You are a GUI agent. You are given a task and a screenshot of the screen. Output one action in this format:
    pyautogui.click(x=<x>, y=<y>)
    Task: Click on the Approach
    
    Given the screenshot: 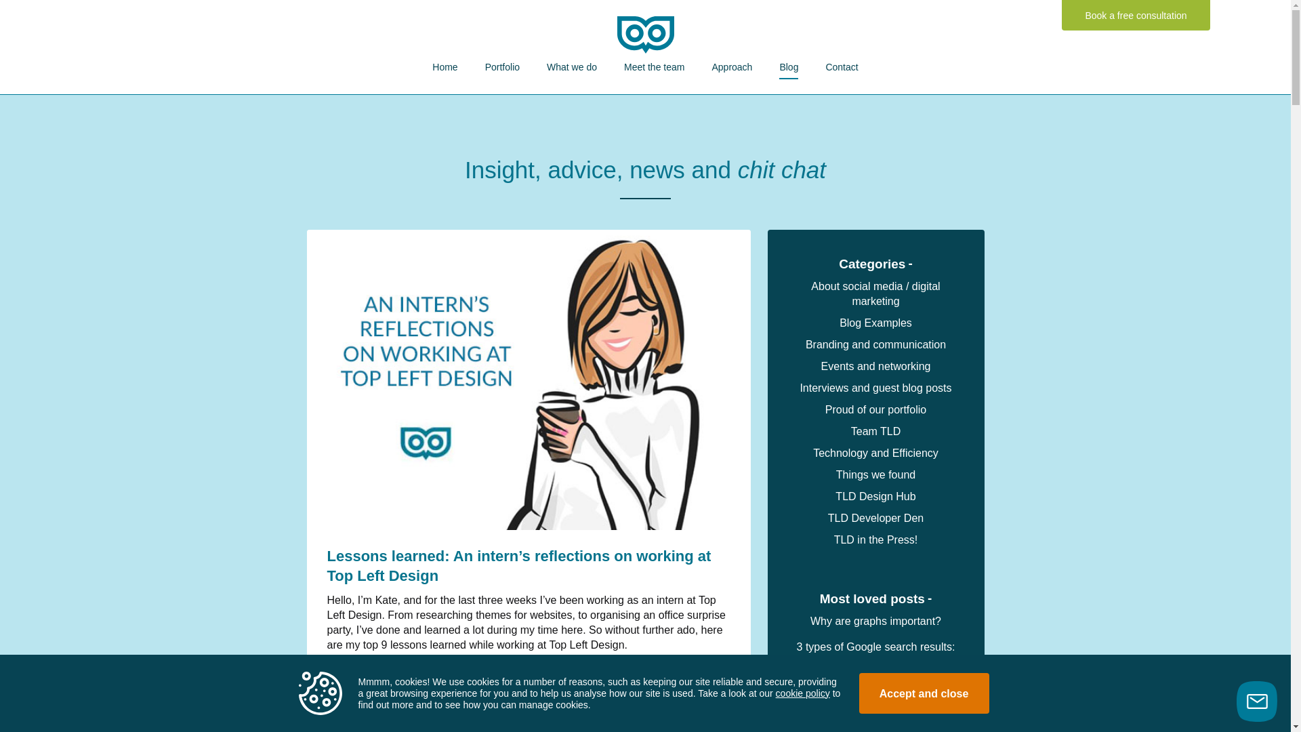 What is the action you would take?
    pyautogui.click(x=732, y=66)
    